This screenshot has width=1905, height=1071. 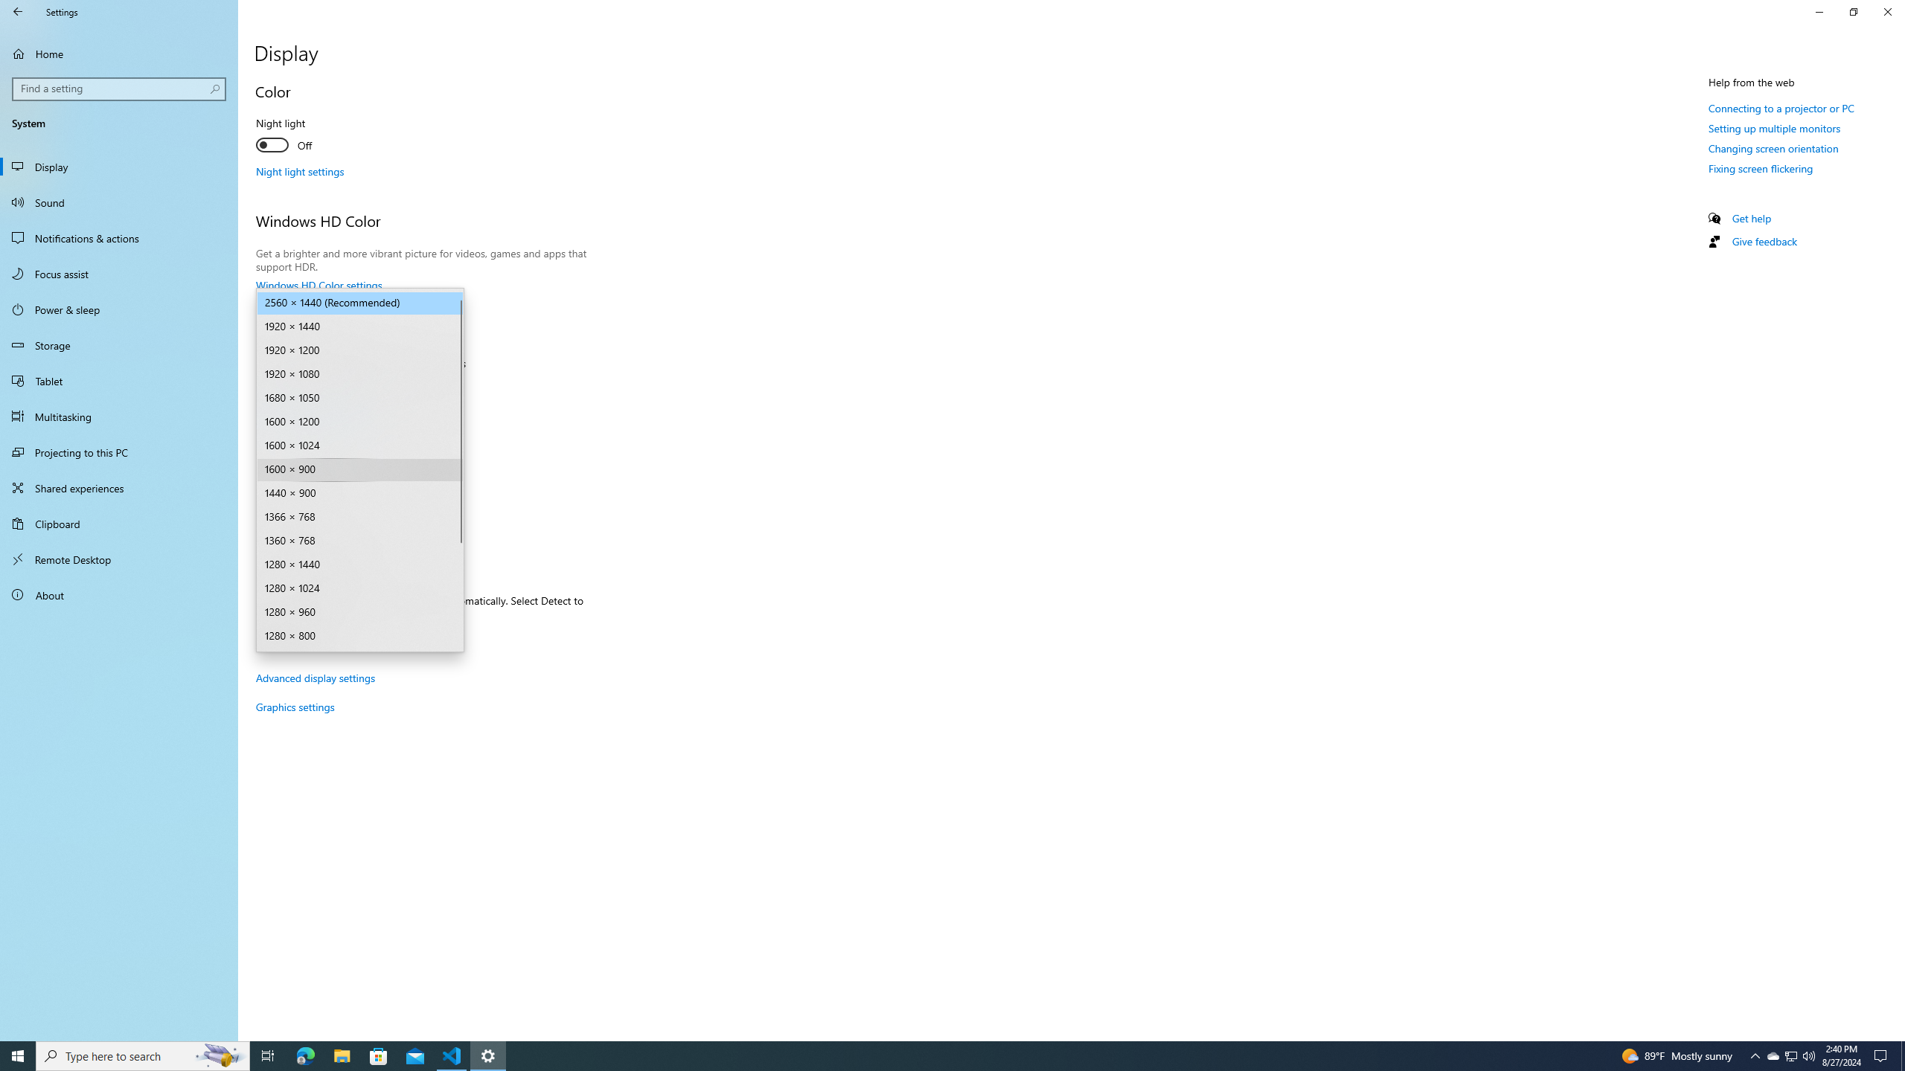 I want to click on Display, so click(x=119, y=167).